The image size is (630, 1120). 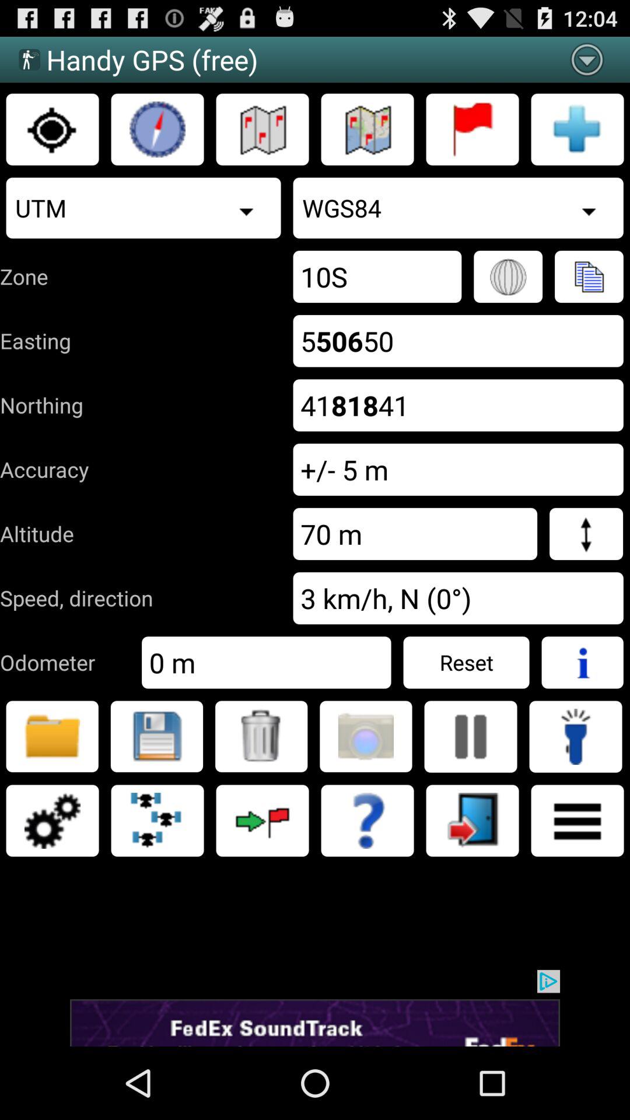 I want to click on catacutar page, so click(x=577, y=821).